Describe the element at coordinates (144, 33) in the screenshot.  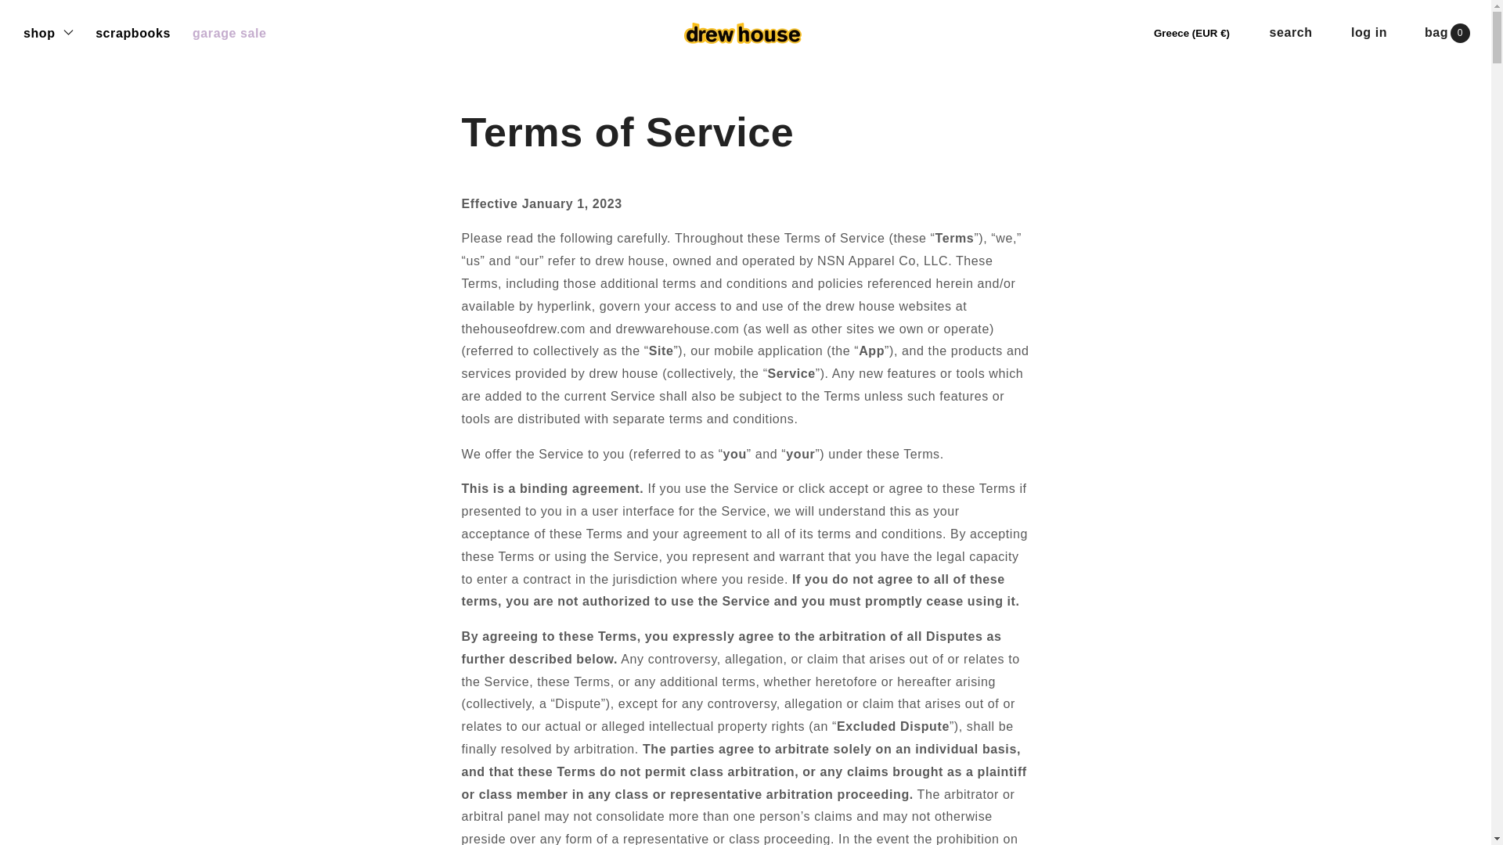
I see `scrapbooks` at that location.